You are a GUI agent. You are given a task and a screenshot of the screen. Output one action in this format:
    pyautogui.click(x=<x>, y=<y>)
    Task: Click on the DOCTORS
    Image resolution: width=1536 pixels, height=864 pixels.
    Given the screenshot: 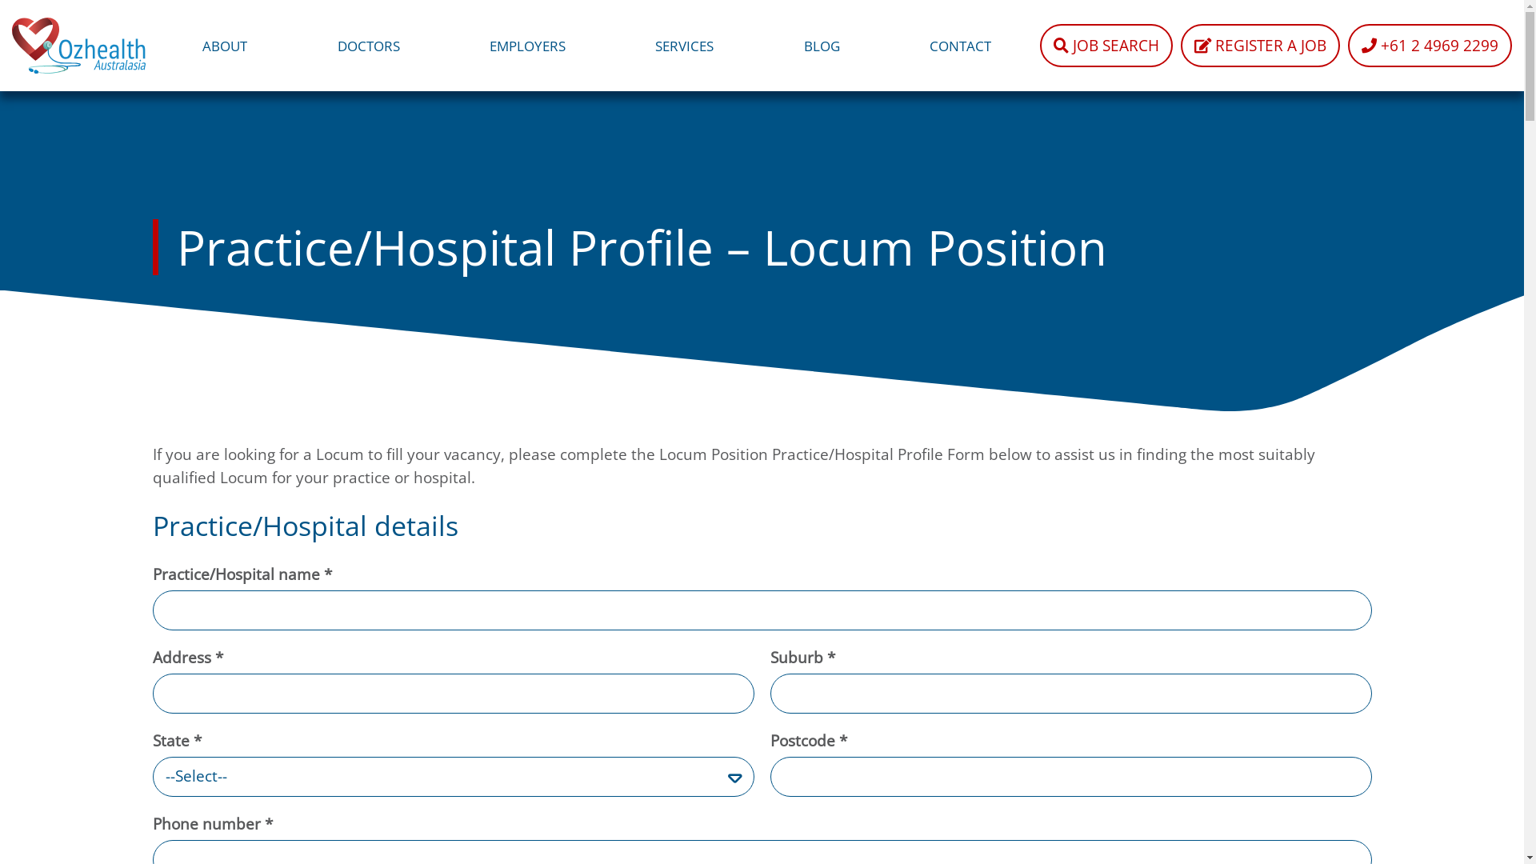 What is the action you would take?
    pyautogui.click(x=369, y=46)
    